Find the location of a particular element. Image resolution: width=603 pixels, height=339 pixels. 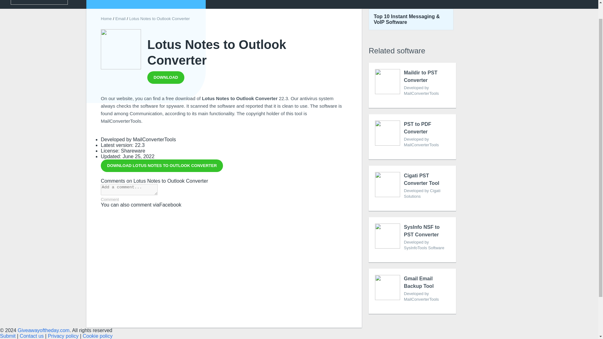

Submit is located at coordinates (412, 85).